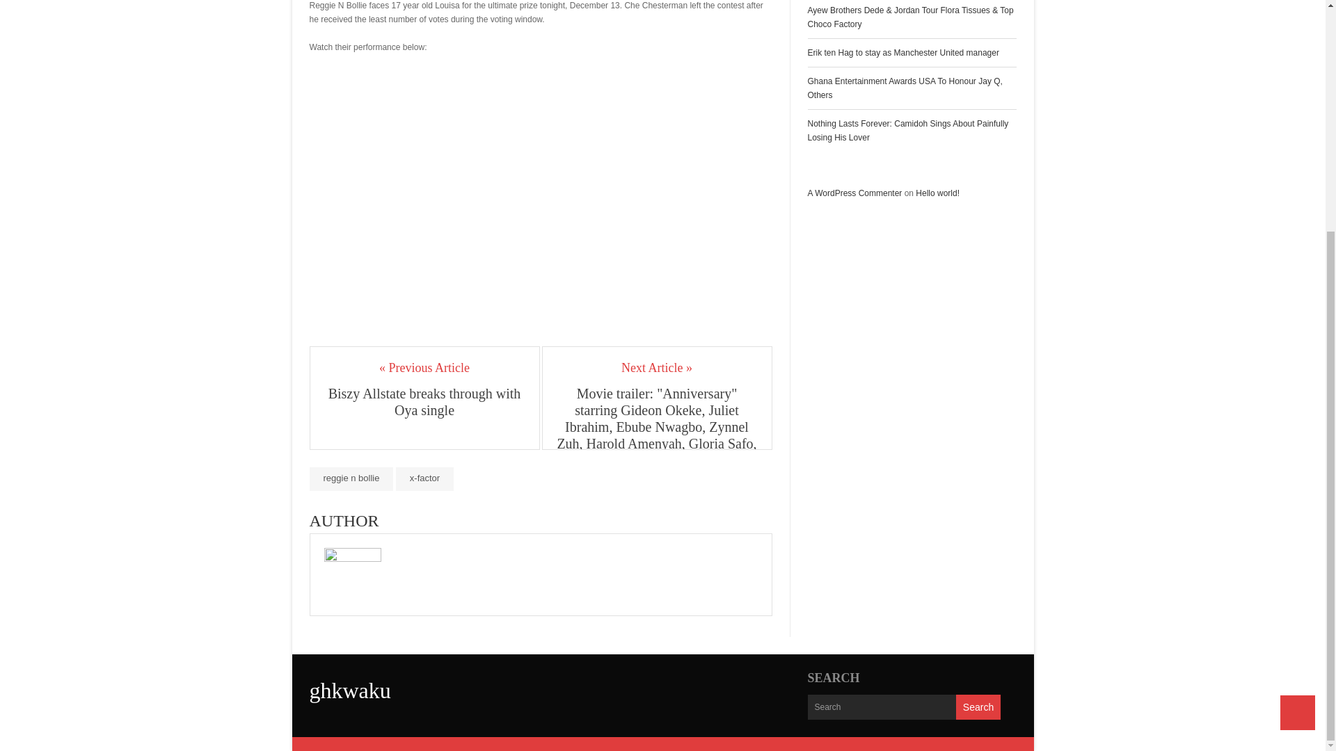  What do you see at coordinates (902, 53) in the screenshot?
I see `Erik ten Hag to stay as Manchester United manager` at bounding box center [902, 53].